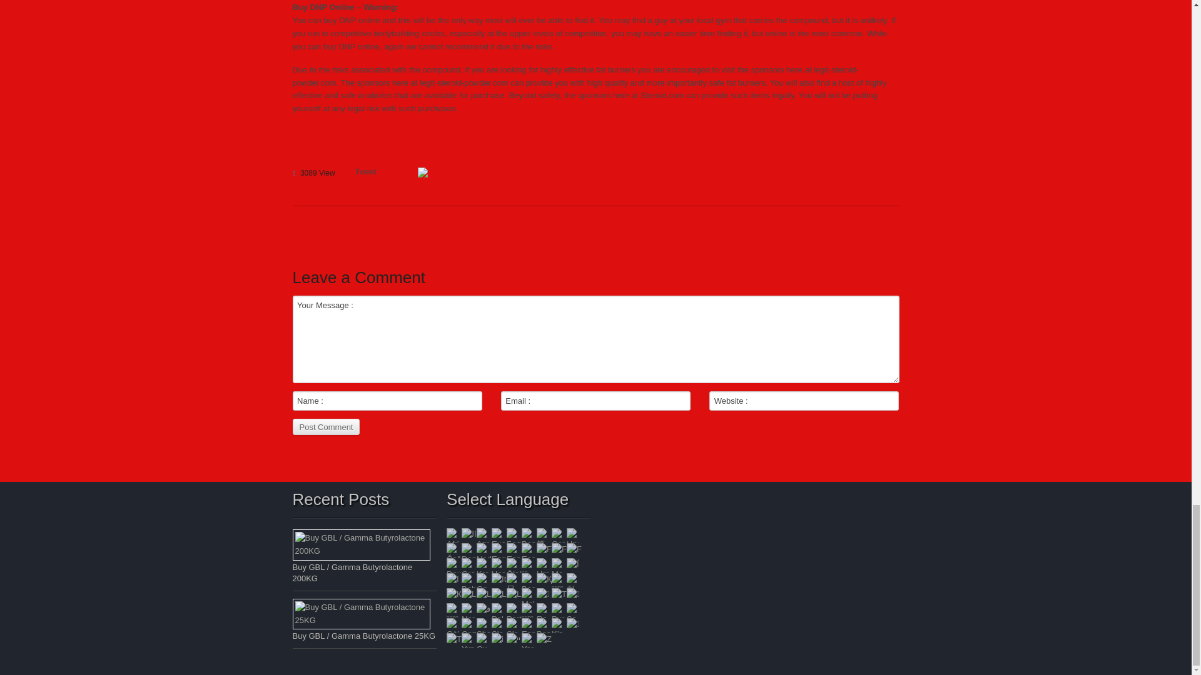 The width and height of the screenshot is (1201, 675). What do you see at coordinates (327, 426) in the screenshot?
I see `Post Comment` at bounding box center [327, 426].